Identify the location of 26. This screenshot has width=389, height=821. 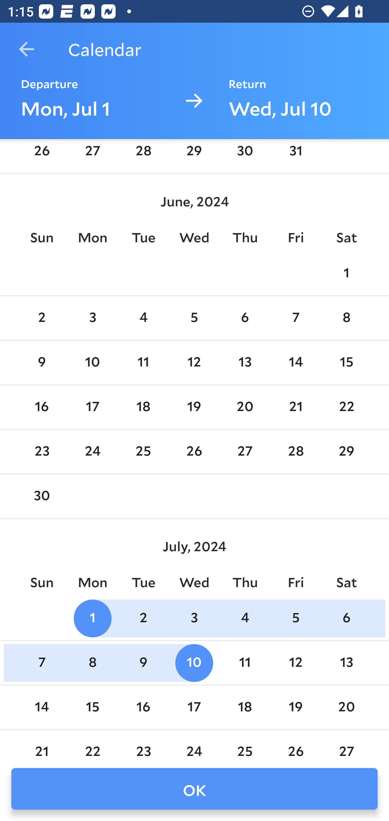
(296, 745).